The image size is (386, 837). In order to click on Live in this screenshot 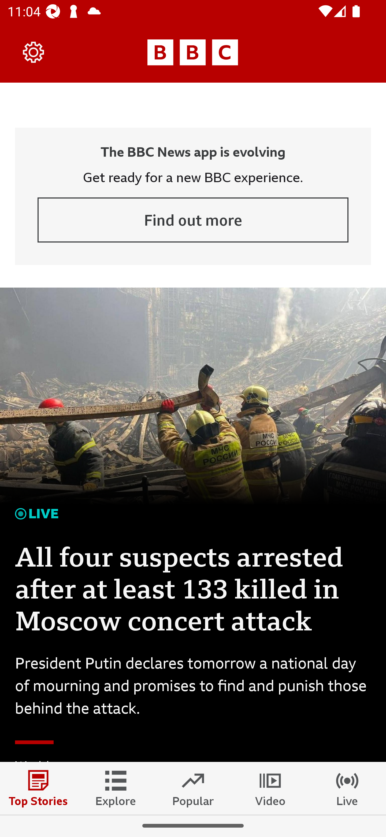, I will do `click(347, 788)`.